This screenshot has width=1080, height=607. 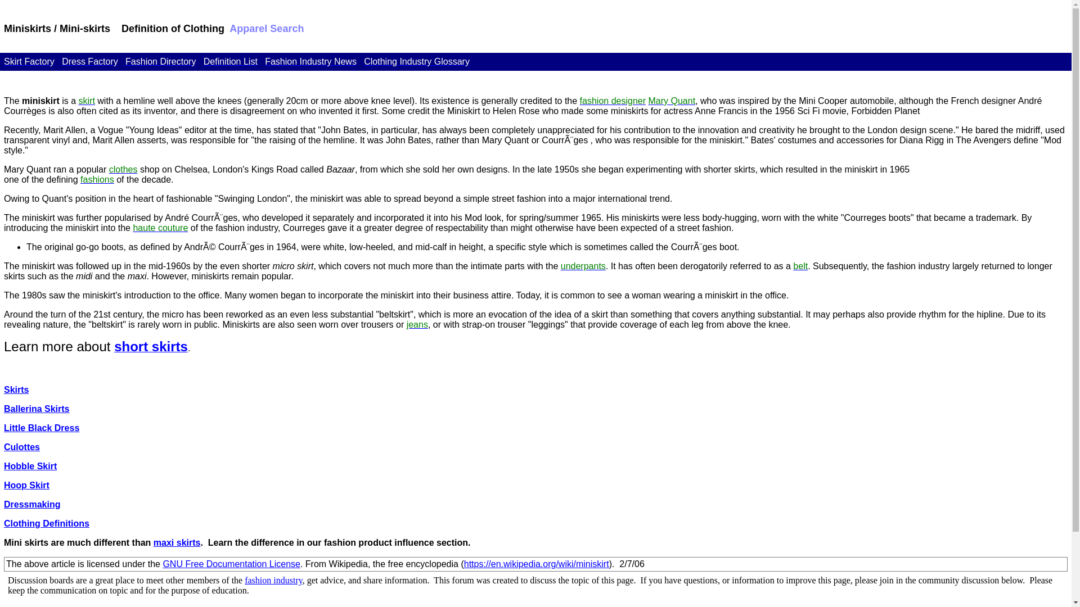 I want to click on Ballerina Skirts, so click(x=37, y=409).